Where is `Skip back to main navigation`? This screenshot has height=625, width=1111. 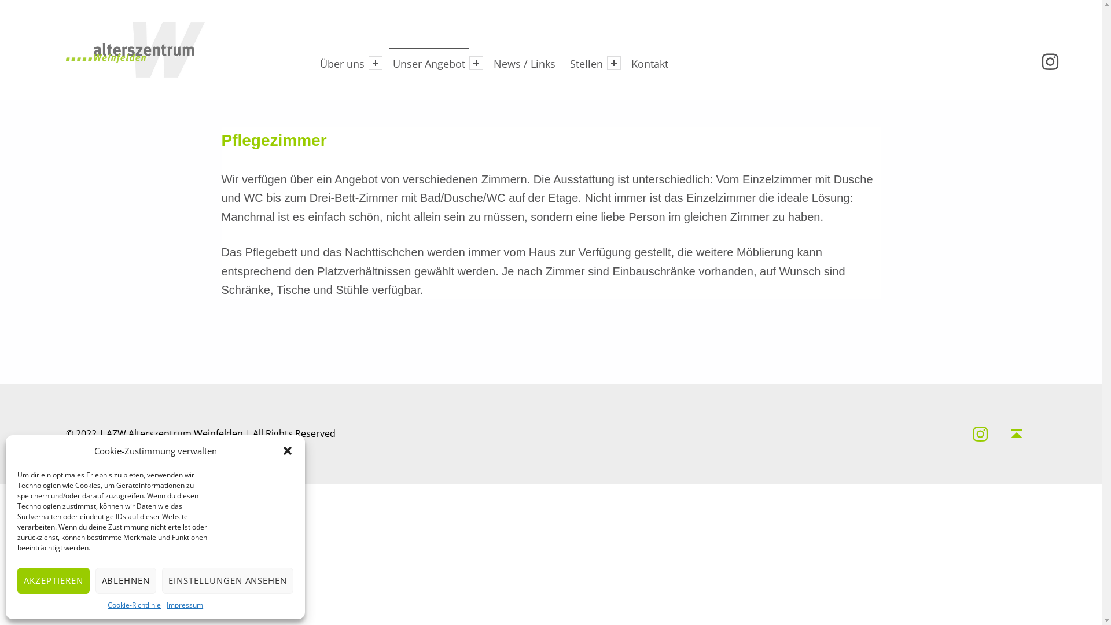 Skip back to main navigation is located at coordinates (221, 299).